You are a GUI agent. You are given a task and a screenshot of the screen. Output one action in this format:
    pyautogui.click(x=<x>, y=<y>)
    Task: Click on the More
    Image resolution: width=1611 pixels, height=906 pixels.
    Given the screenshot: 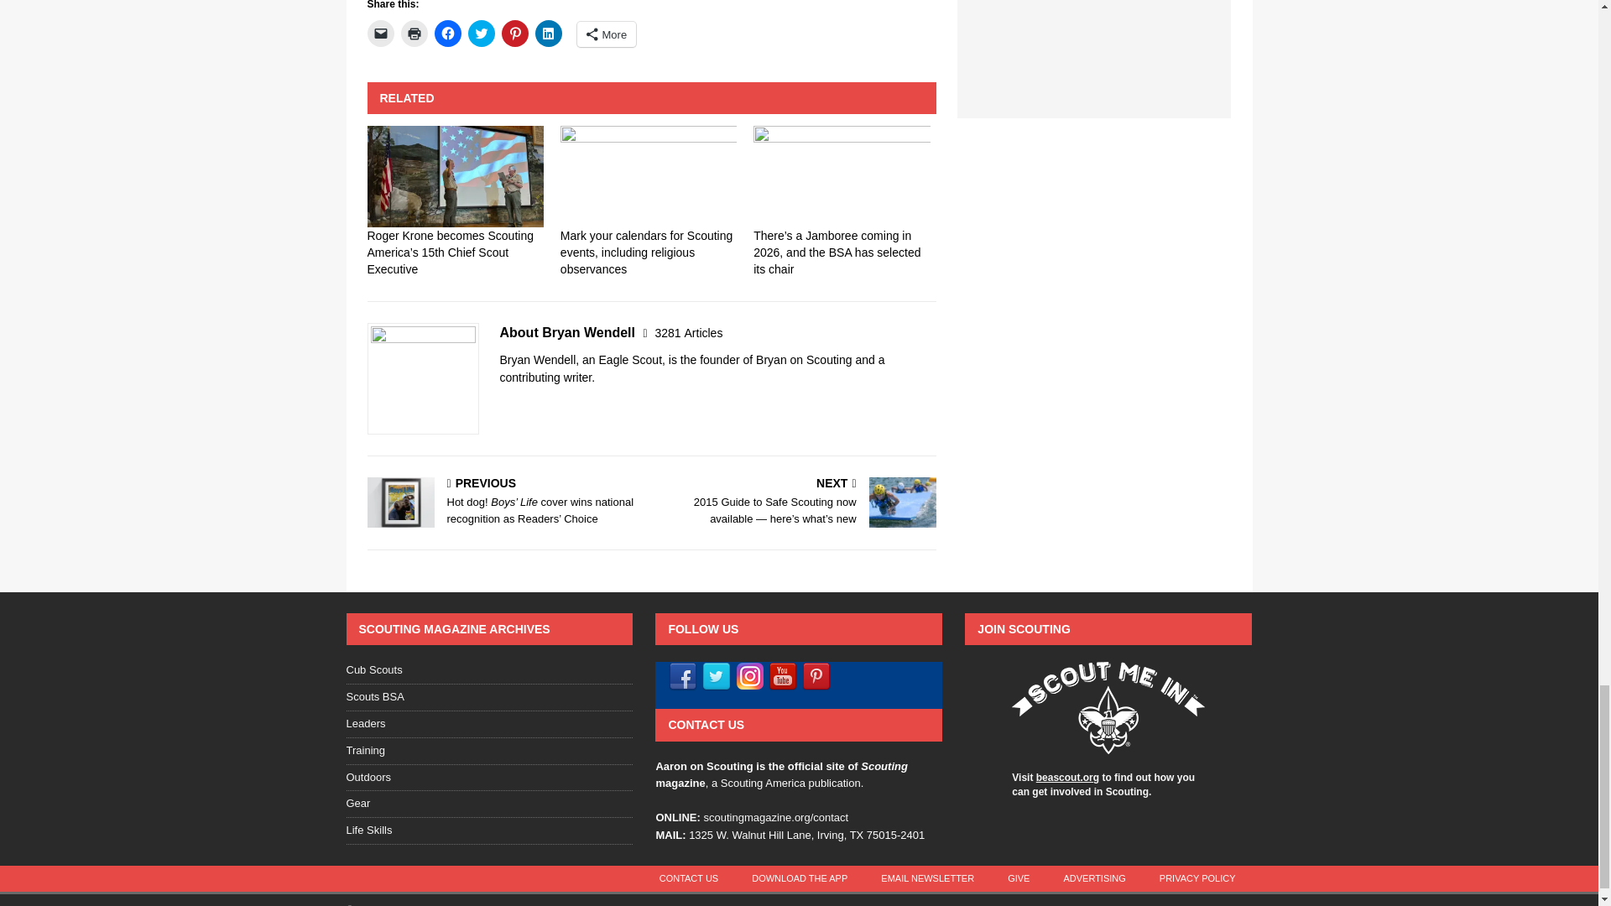 What is the action you would take?
    pyautogui.click(x=606, y=34)
    